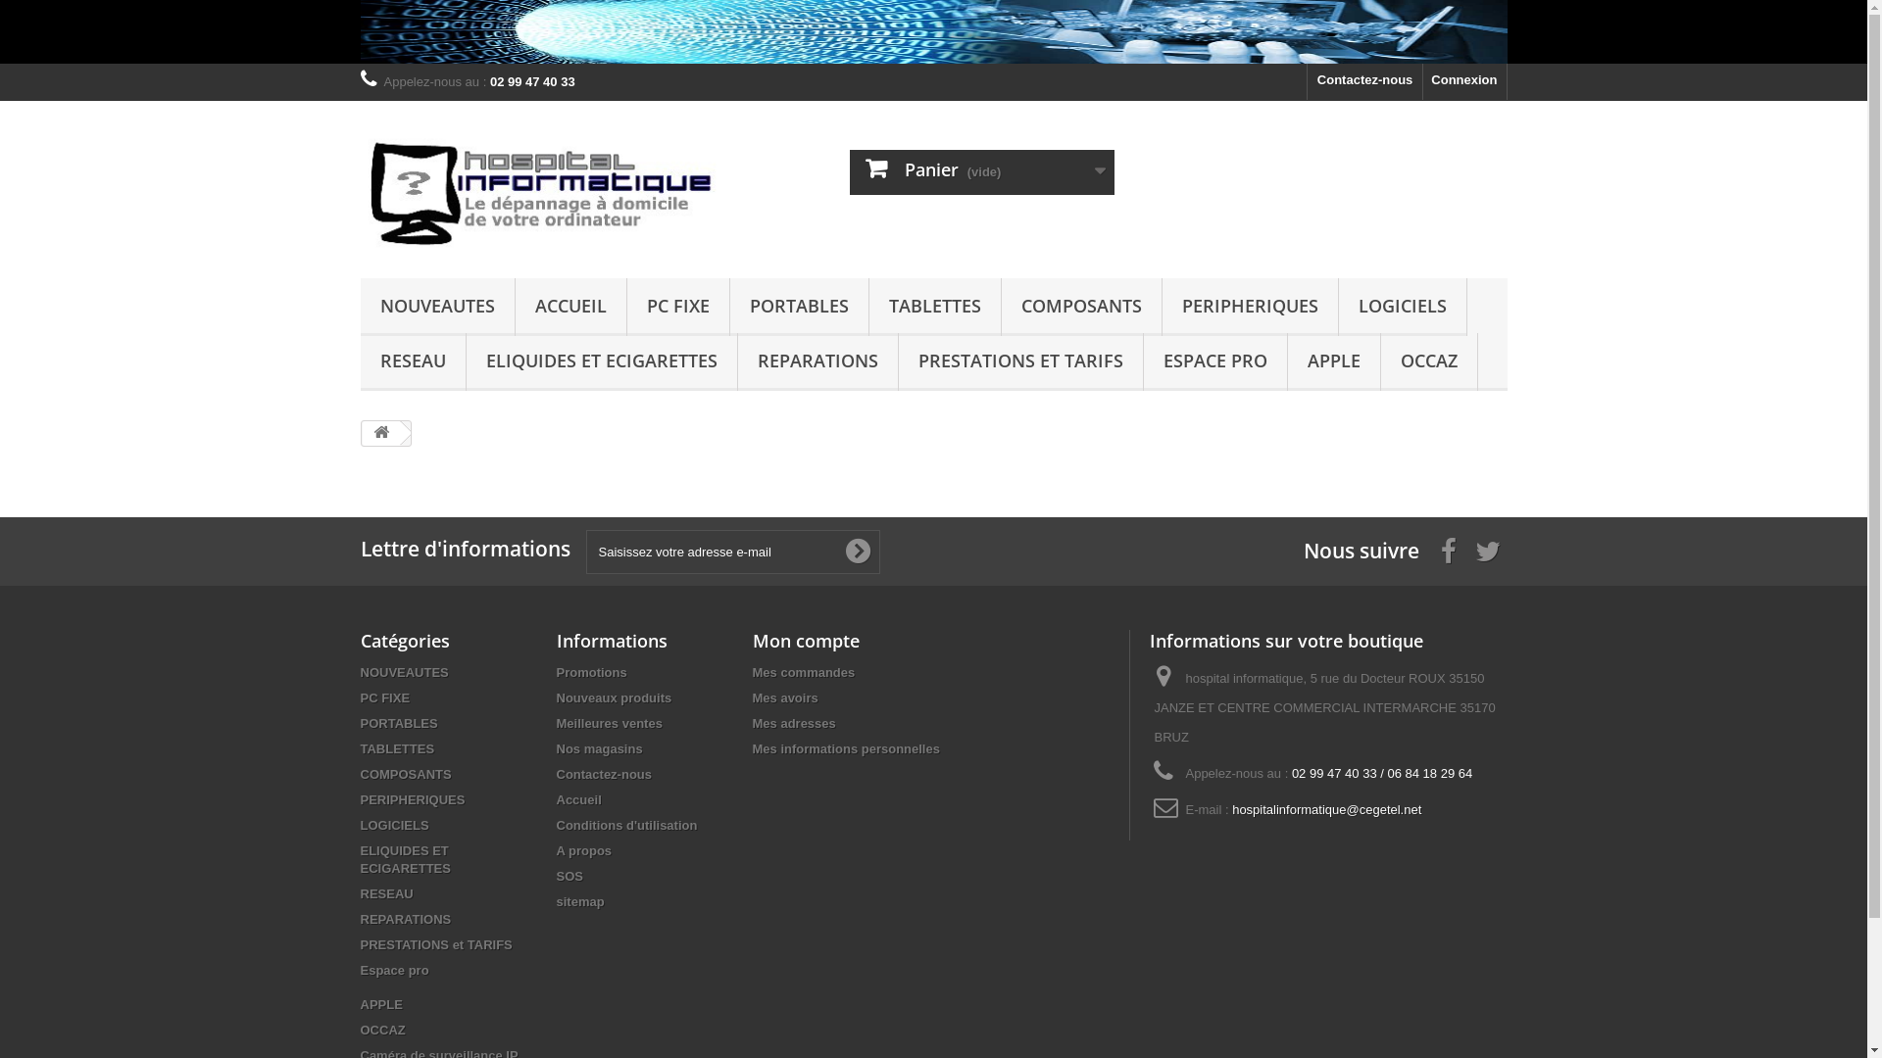 The width and height of the screenshot is (1882, 1058). I want to click on PERIPHERIQUES, so click(414, 799).